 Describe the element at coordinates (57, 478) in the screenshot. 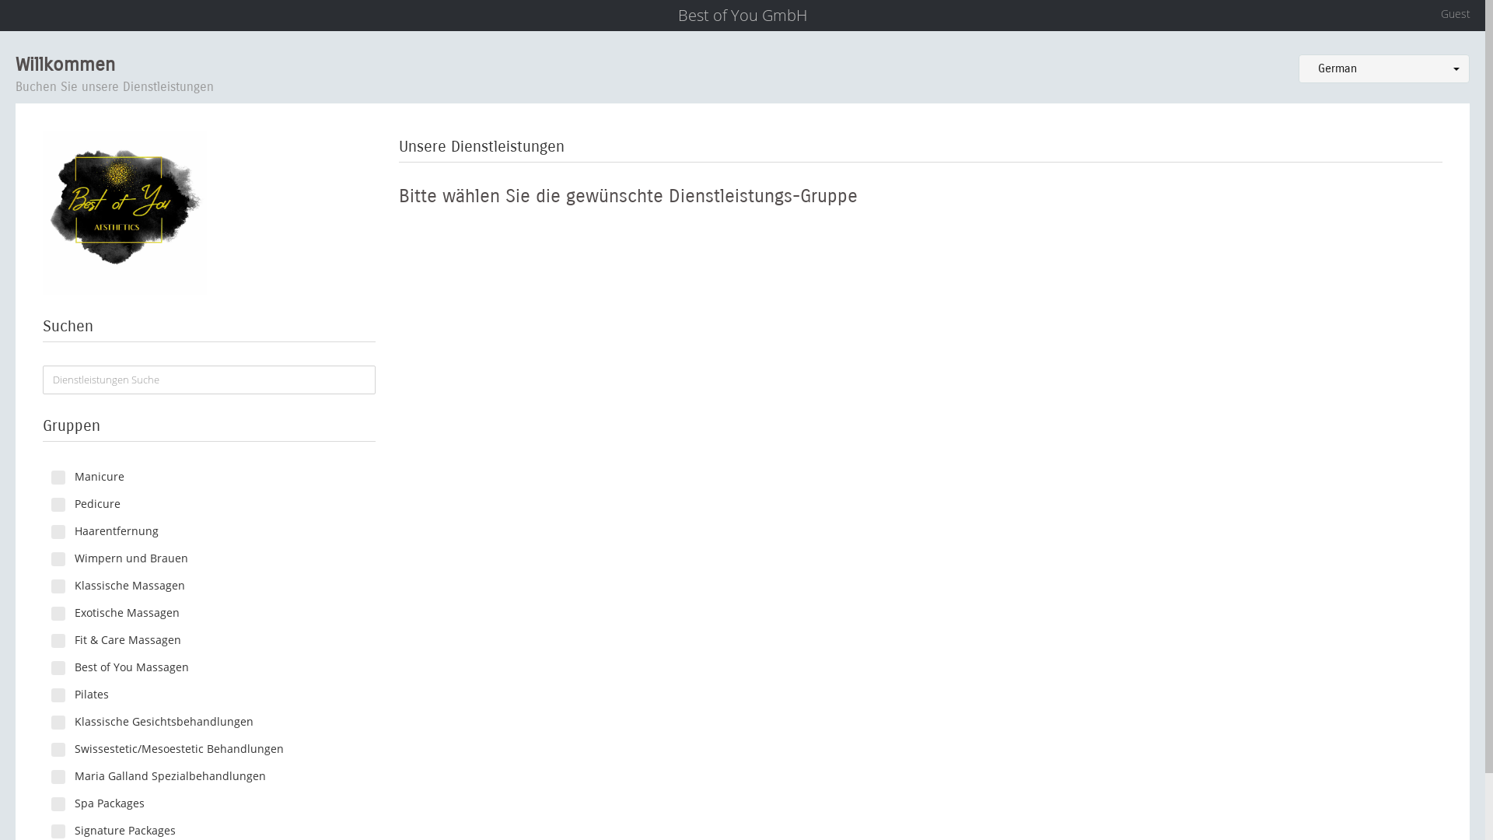

I see `3` at that location.